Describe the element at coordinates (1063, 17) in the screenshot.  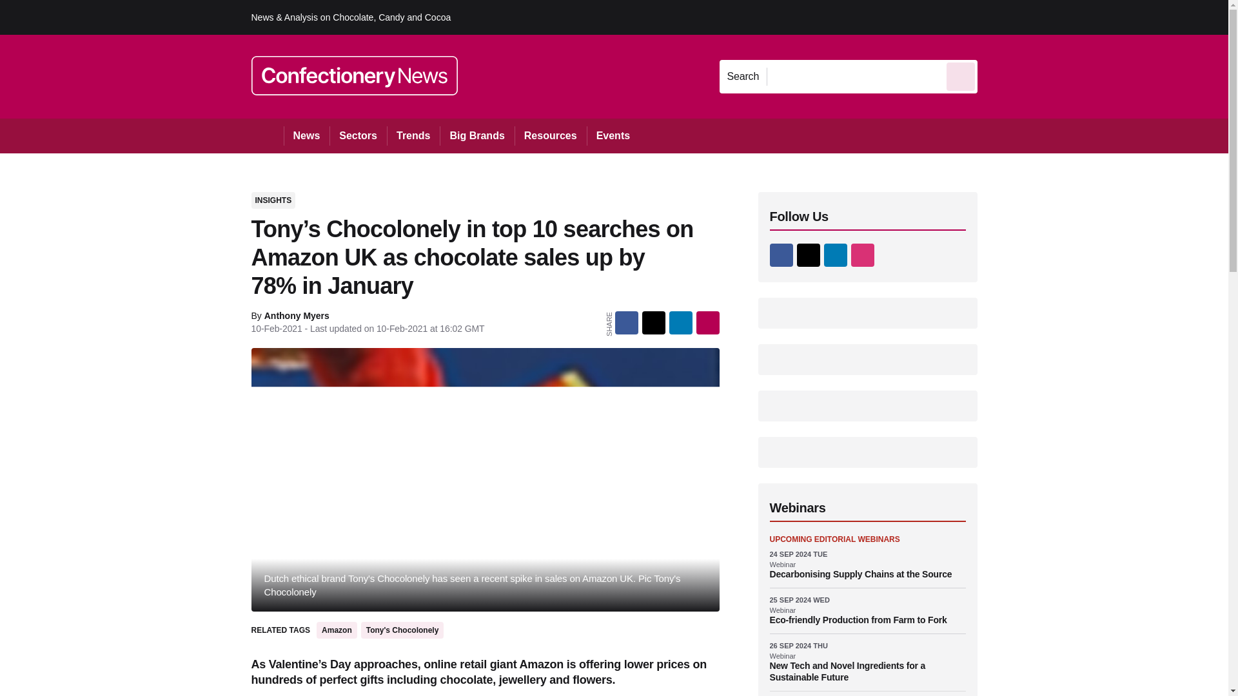
I see `REGISTER` at that location.